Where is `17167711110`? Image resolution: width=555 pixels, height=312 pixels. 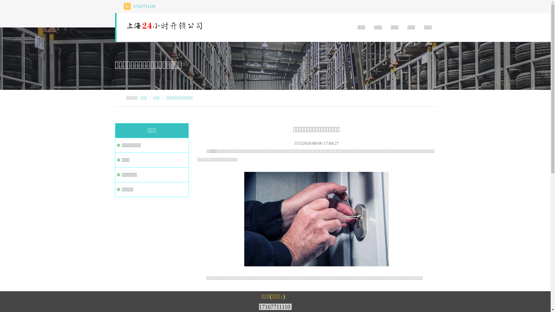
17167711110 is located at coordinates (145, 6).